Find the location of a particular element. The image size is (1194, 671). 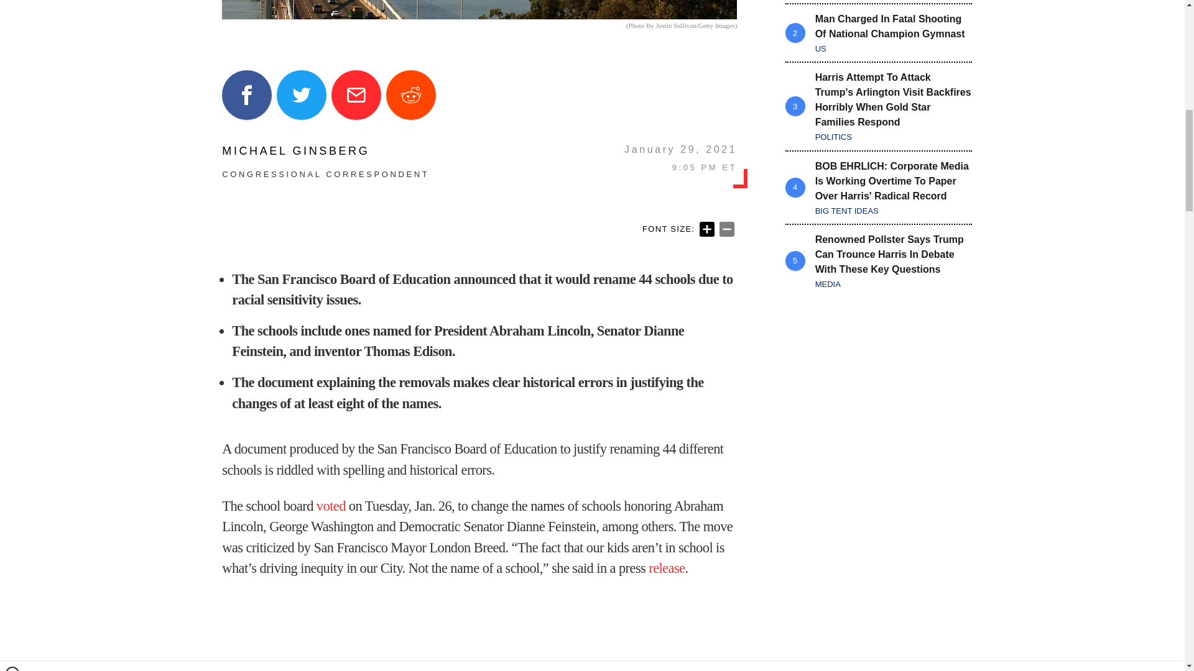

voted is located at coordinates (331, 506).